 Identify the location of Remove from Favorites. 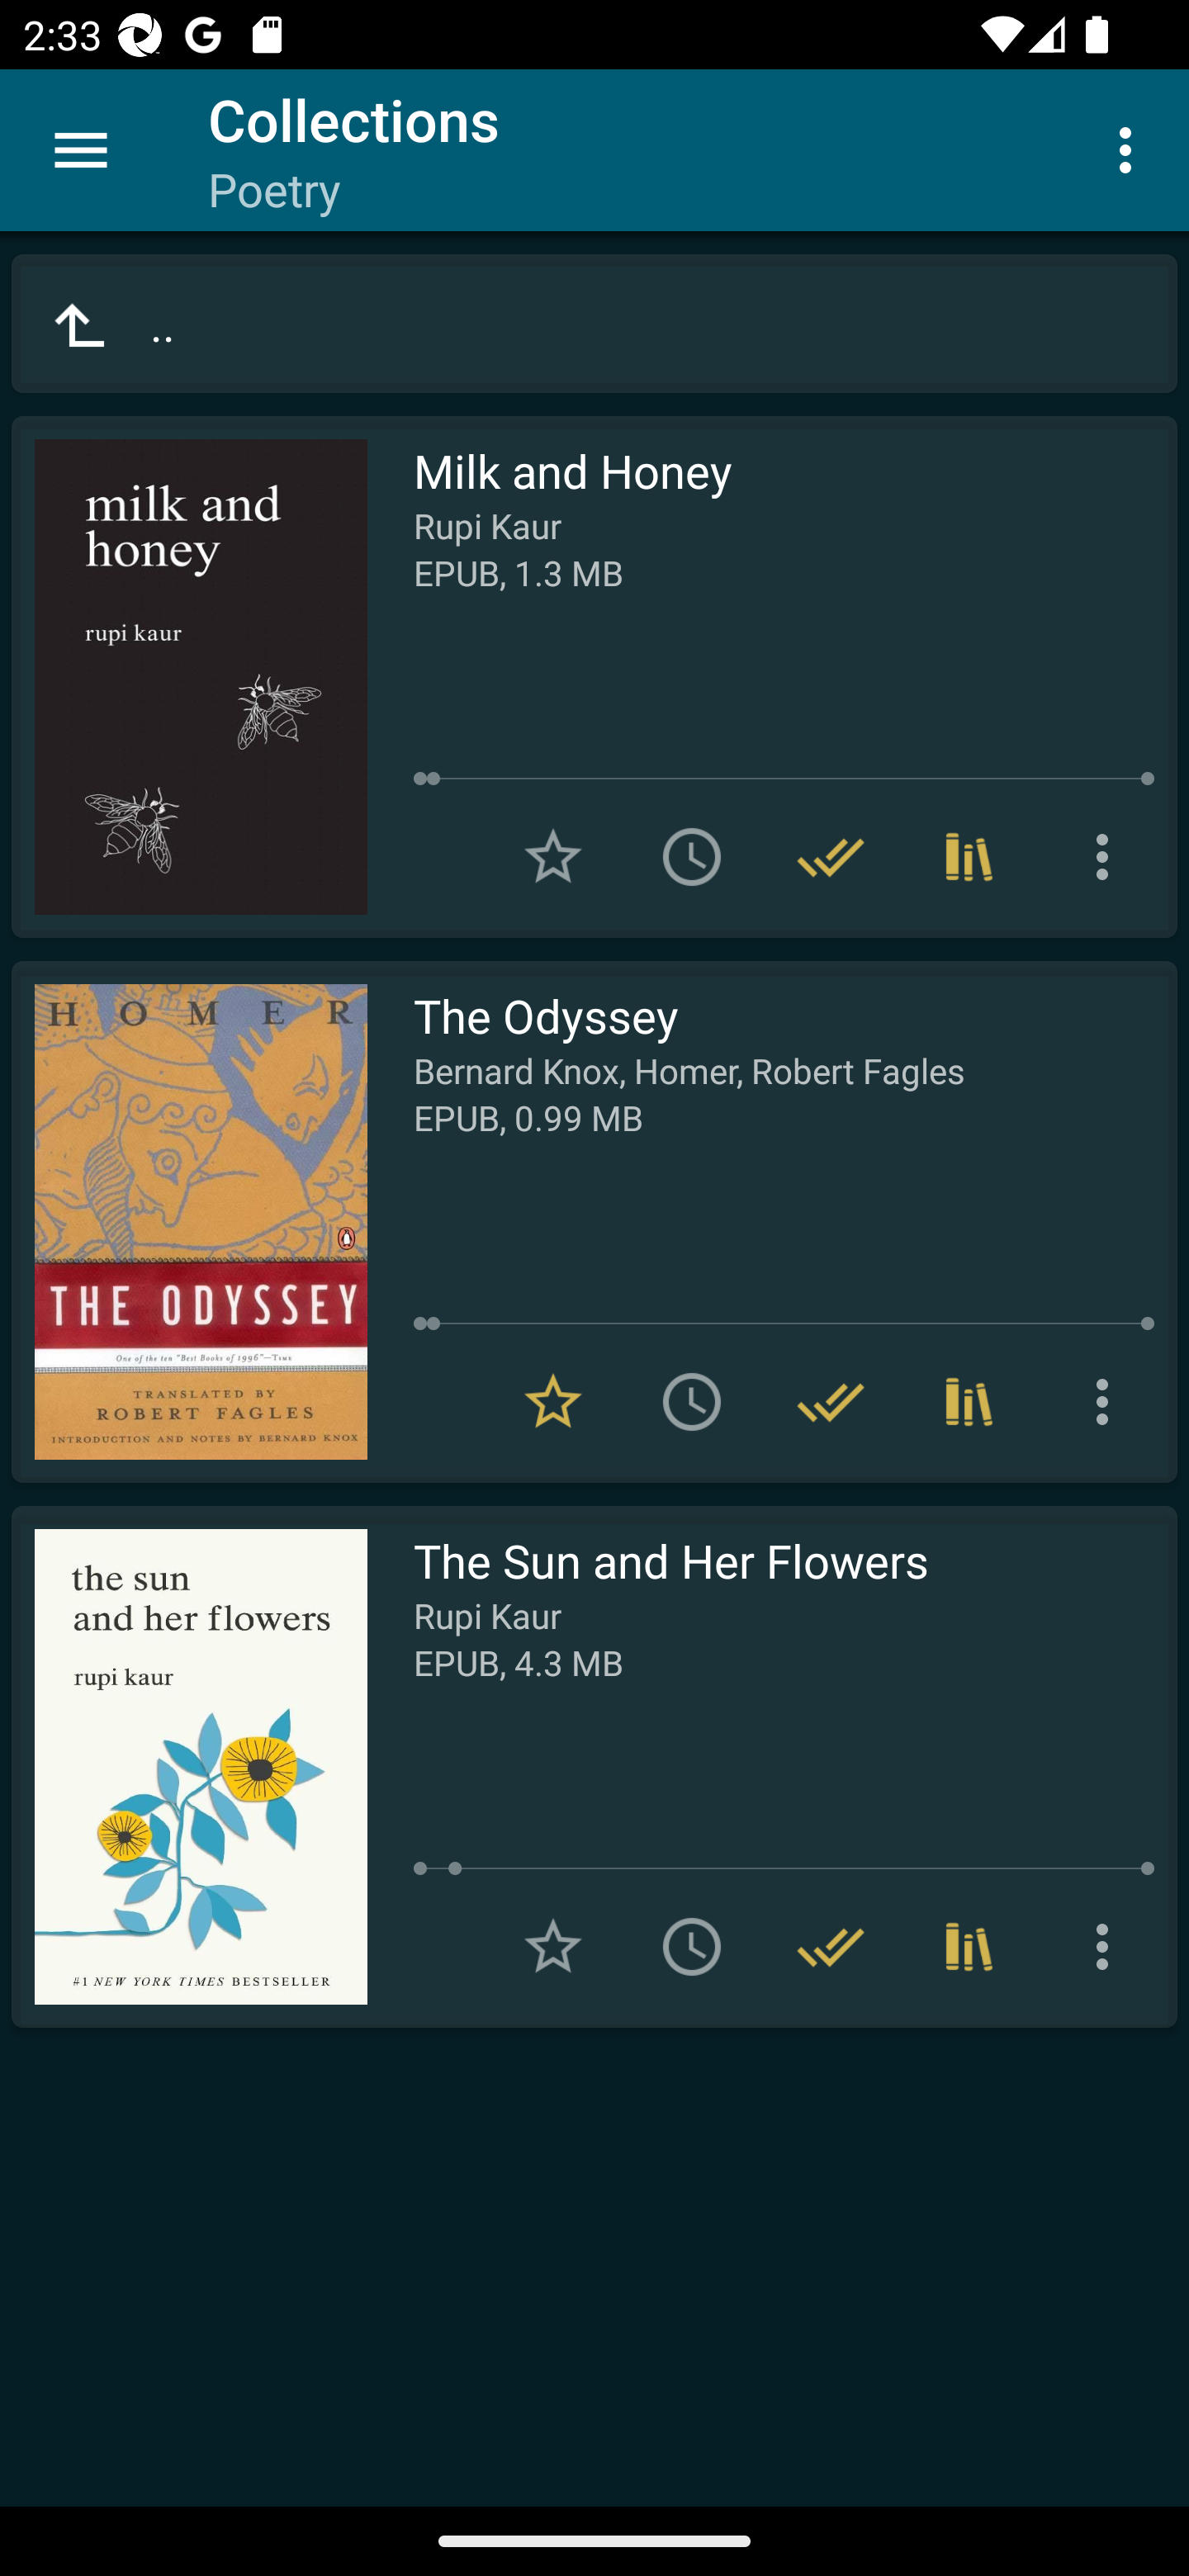
(553, 1401).